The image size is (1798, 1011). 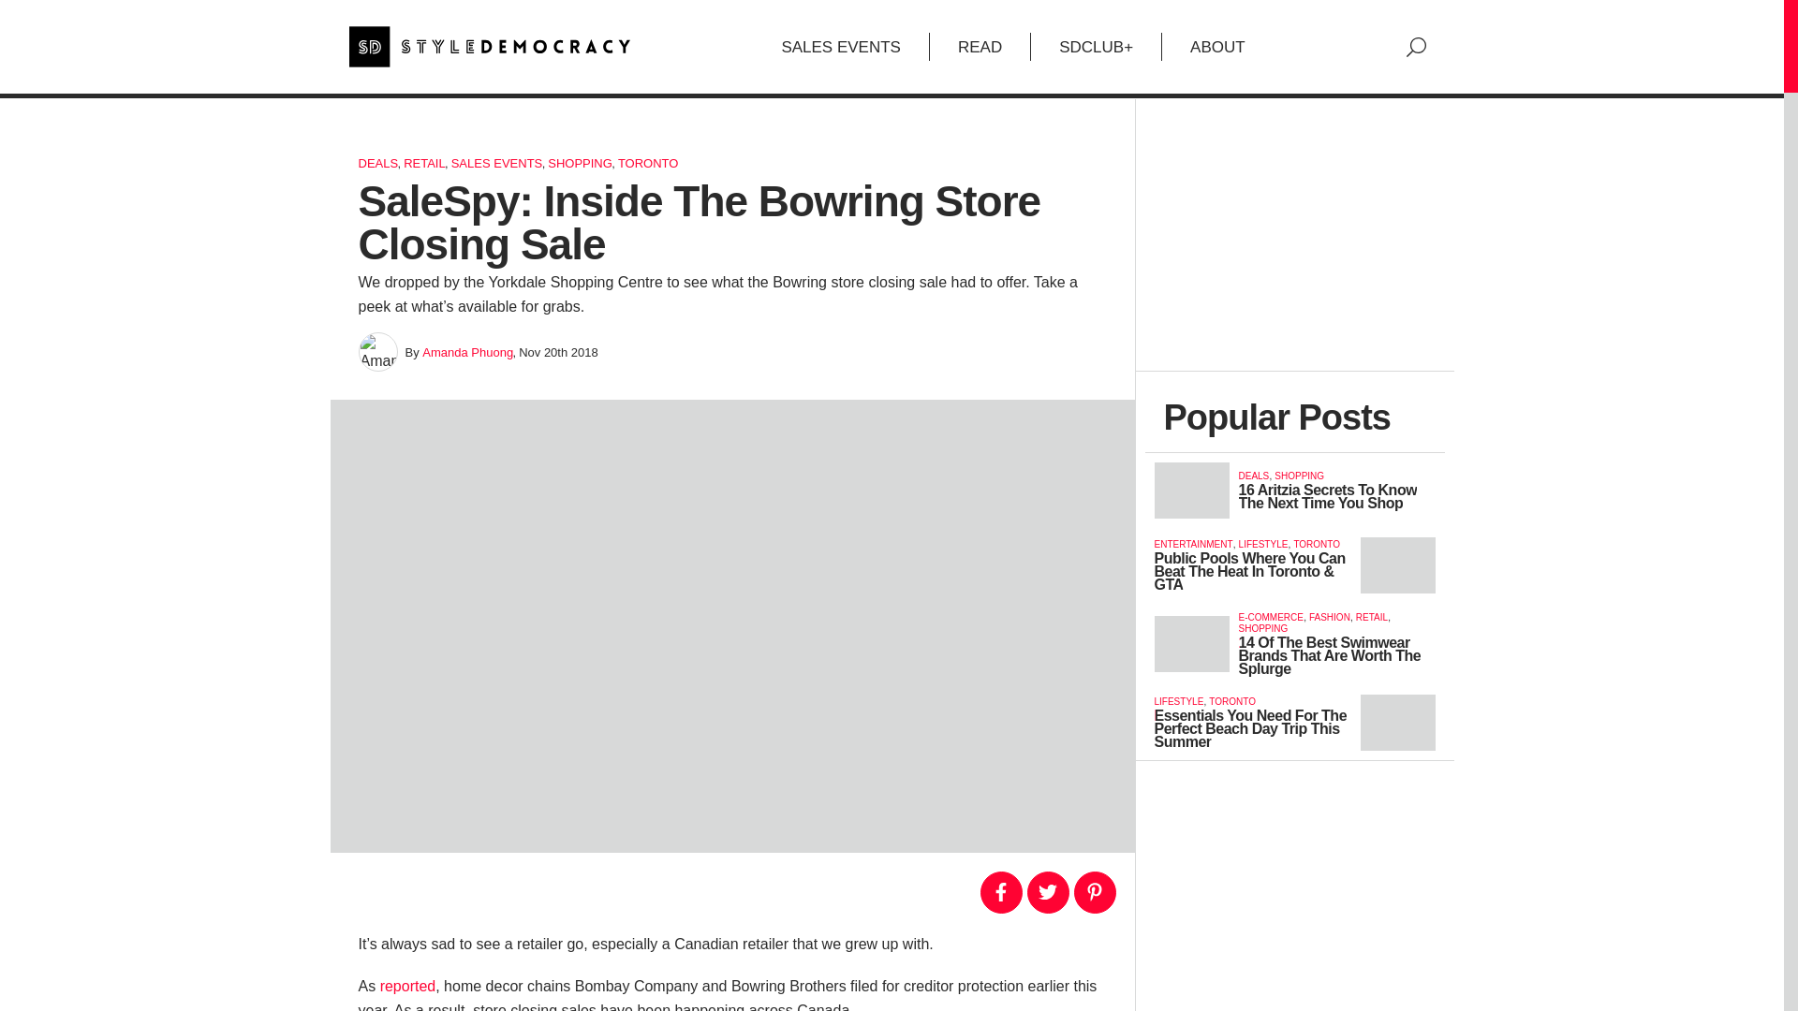 I want to click on By Amanda Phuong, so click(x=377, y=352).